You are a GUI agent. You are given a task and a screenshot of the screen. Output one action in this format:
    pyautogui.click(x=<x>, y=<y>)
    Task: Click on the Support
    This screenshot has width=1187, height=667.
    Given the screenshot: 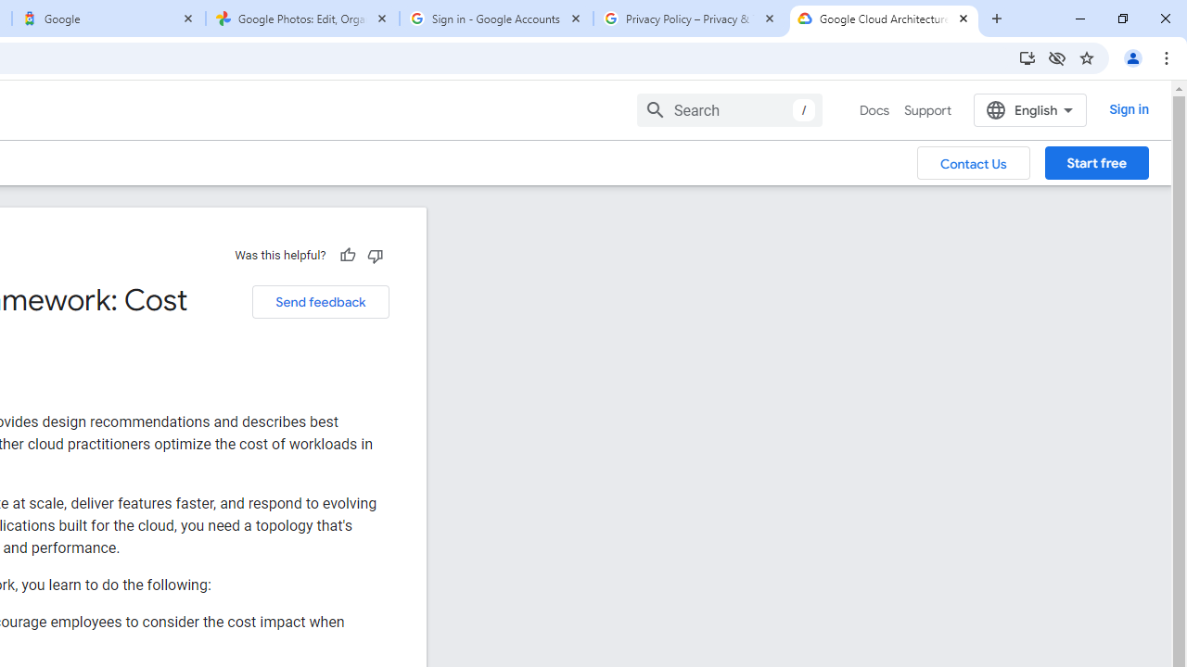 What is the action you would take?
    pyautogui.click(x=927, y=110)
    